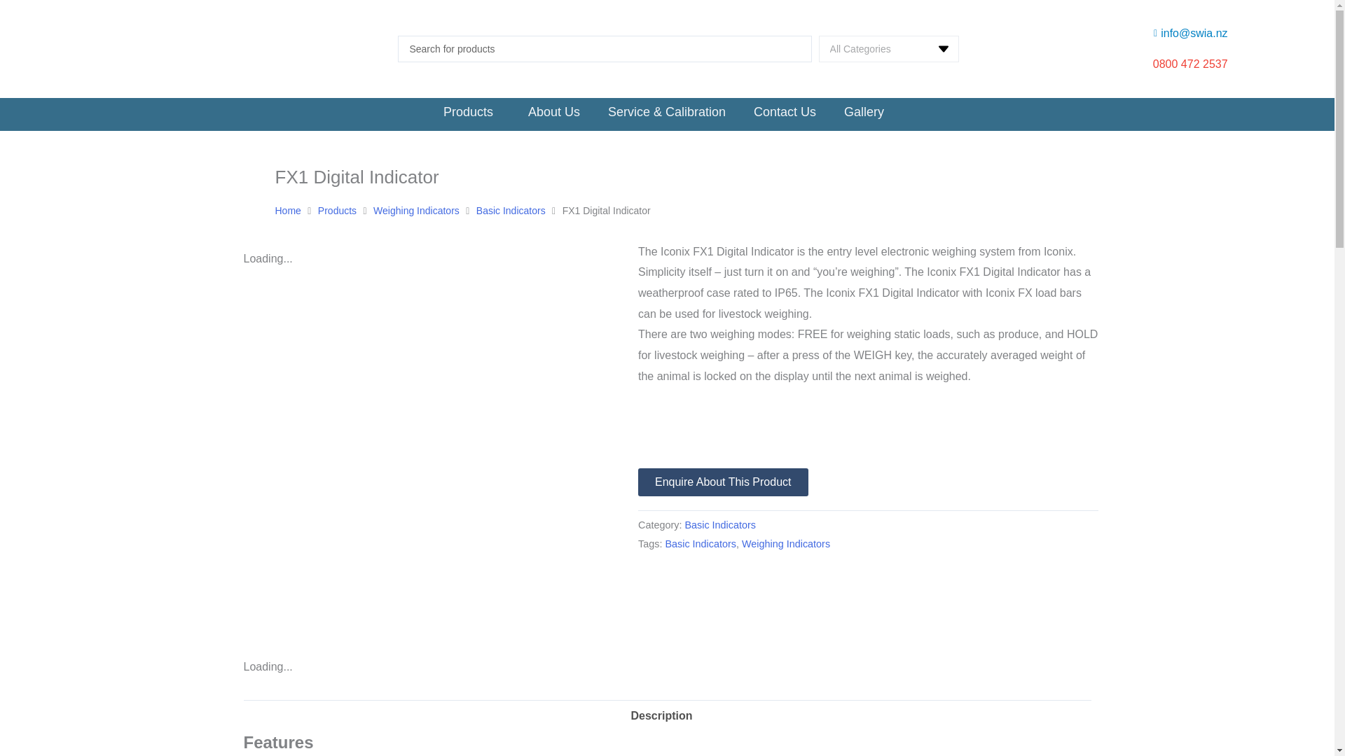 This screenshot has width=1345, height=756. What do you see at coordinates (336, 211) in the screenshot?
I see `Products` at bounding box center [336, 211].